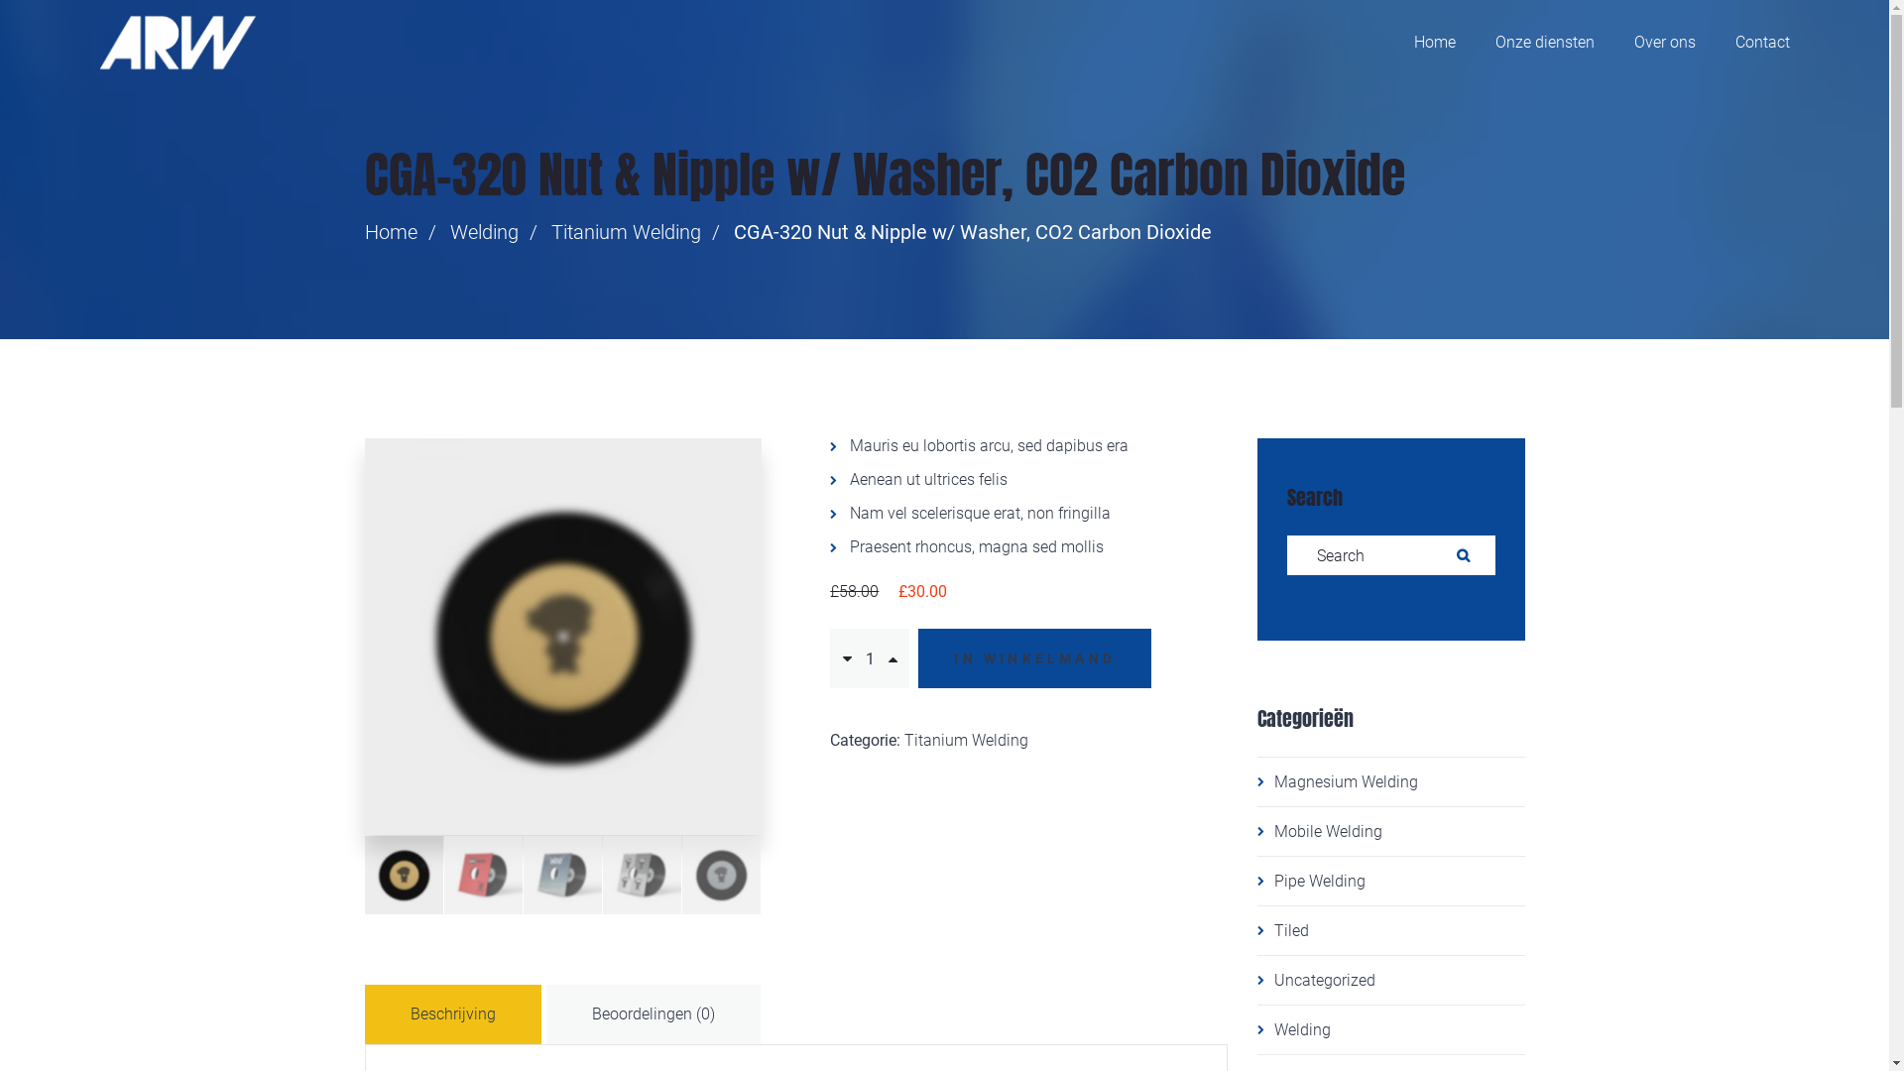  What do you see at coordinates (1435, 43) in the screenshot?
I see `Home` at bounding box center [1435, 43].